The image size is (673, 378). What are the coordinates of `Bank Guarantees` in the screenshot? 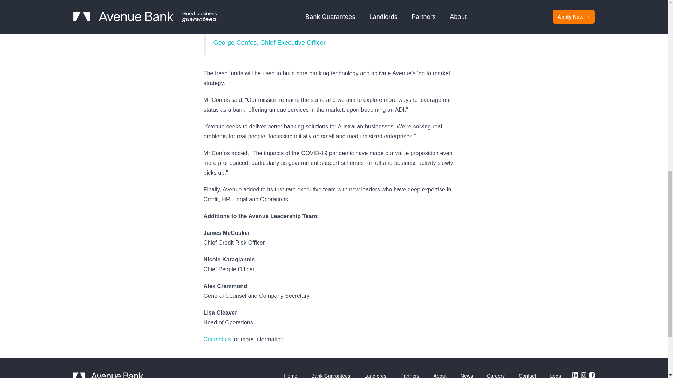 It's located at (331, 375).